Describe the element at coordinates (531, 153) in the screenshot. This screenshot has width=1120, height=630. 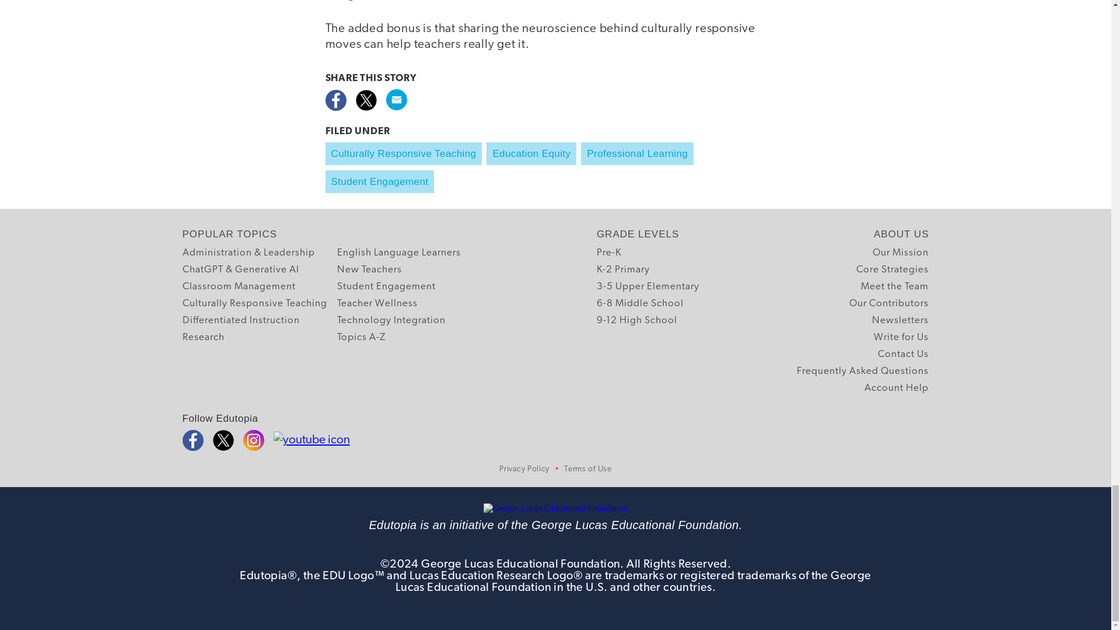
I see `Education Equity` at that location.